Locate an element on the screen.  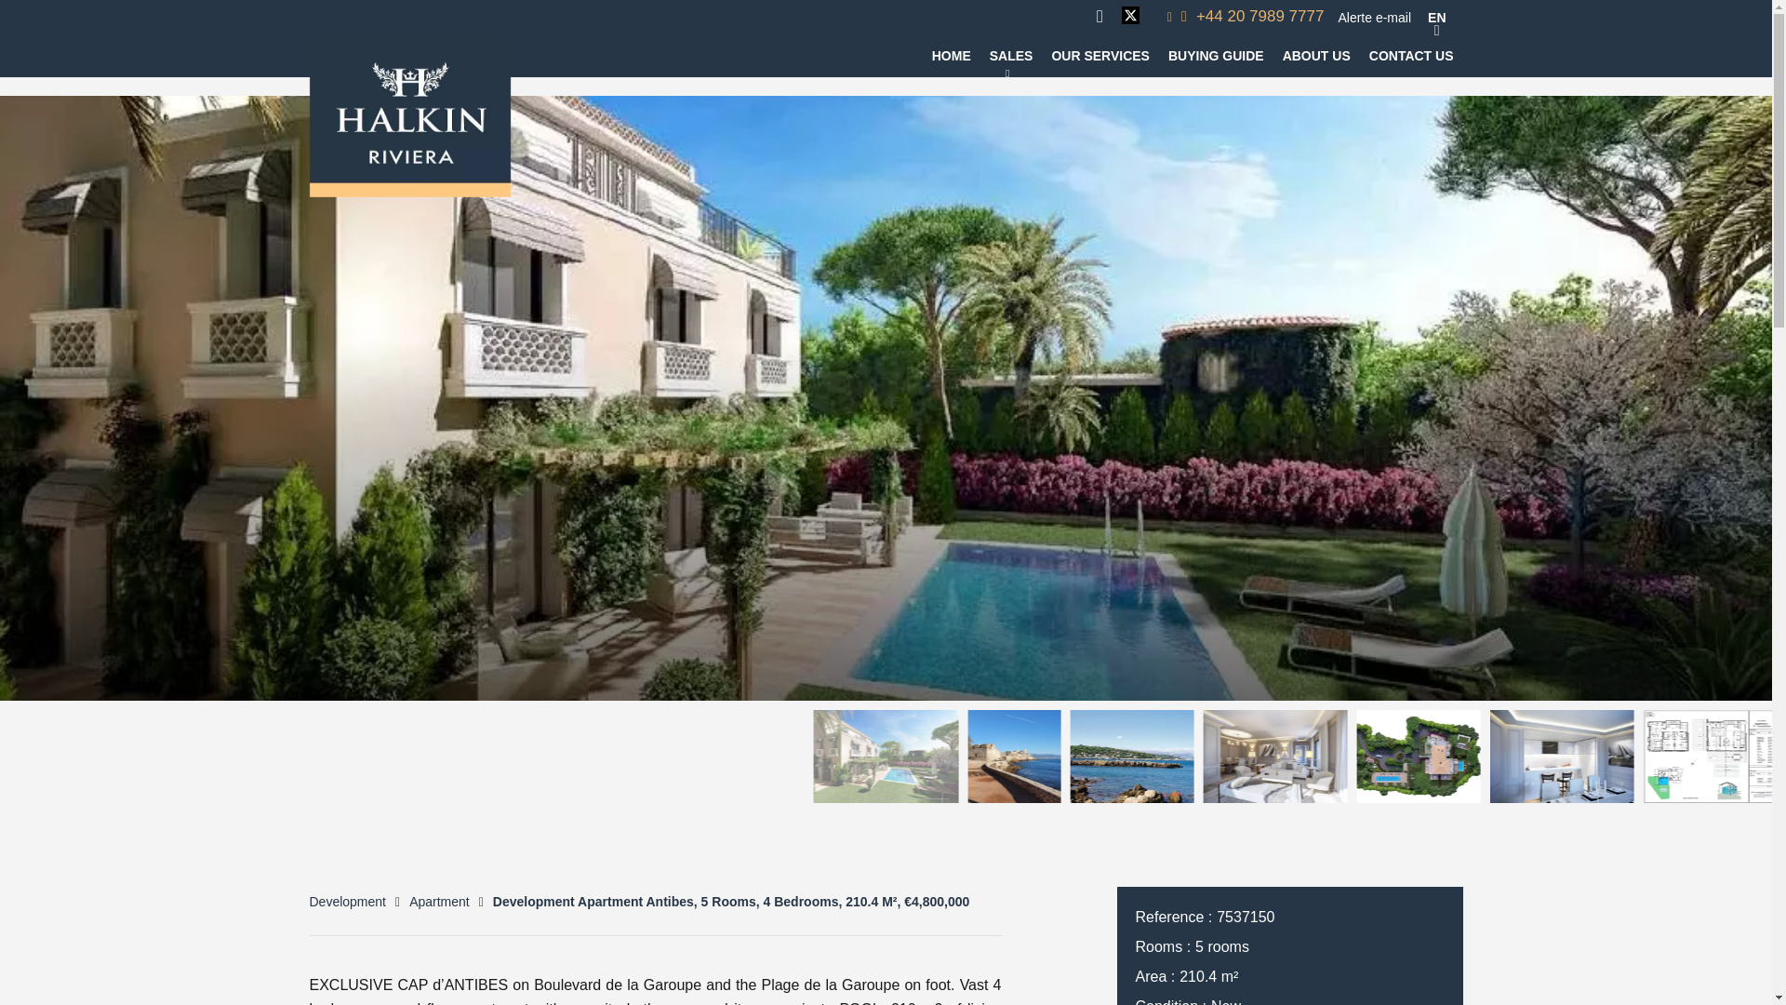
BUYING GUIDE is located at coordinates (1216, 56).